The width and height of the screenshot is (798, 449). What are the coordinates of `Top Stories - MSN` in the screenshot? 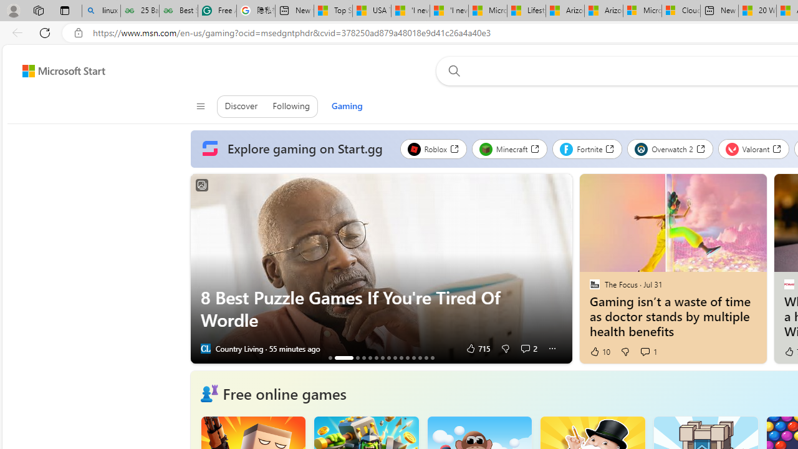 It's located at (333, 11).